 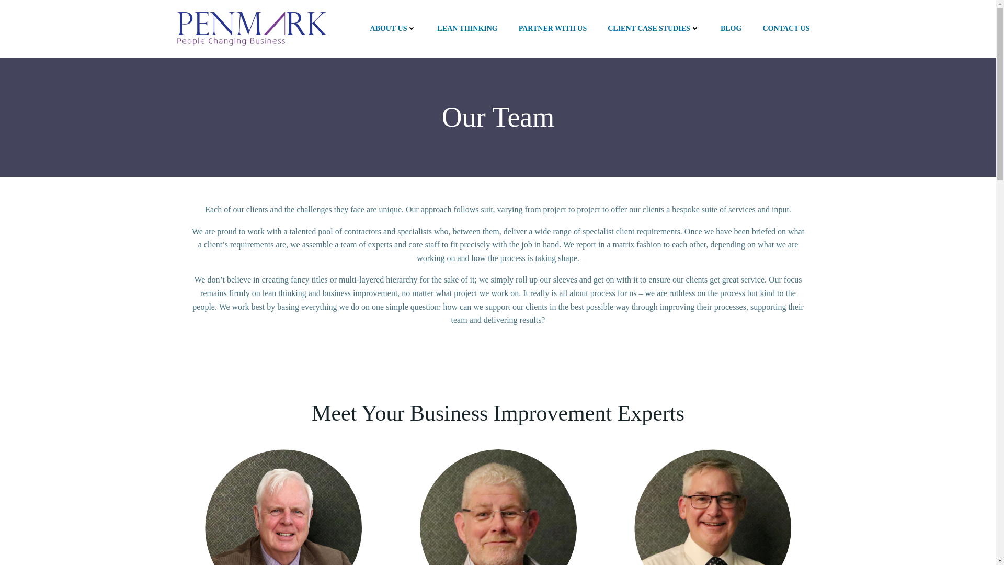 What do you see at coordinates (731, 28) in the screenshot?
I see `BLOG` at bounding box center [731, 28].